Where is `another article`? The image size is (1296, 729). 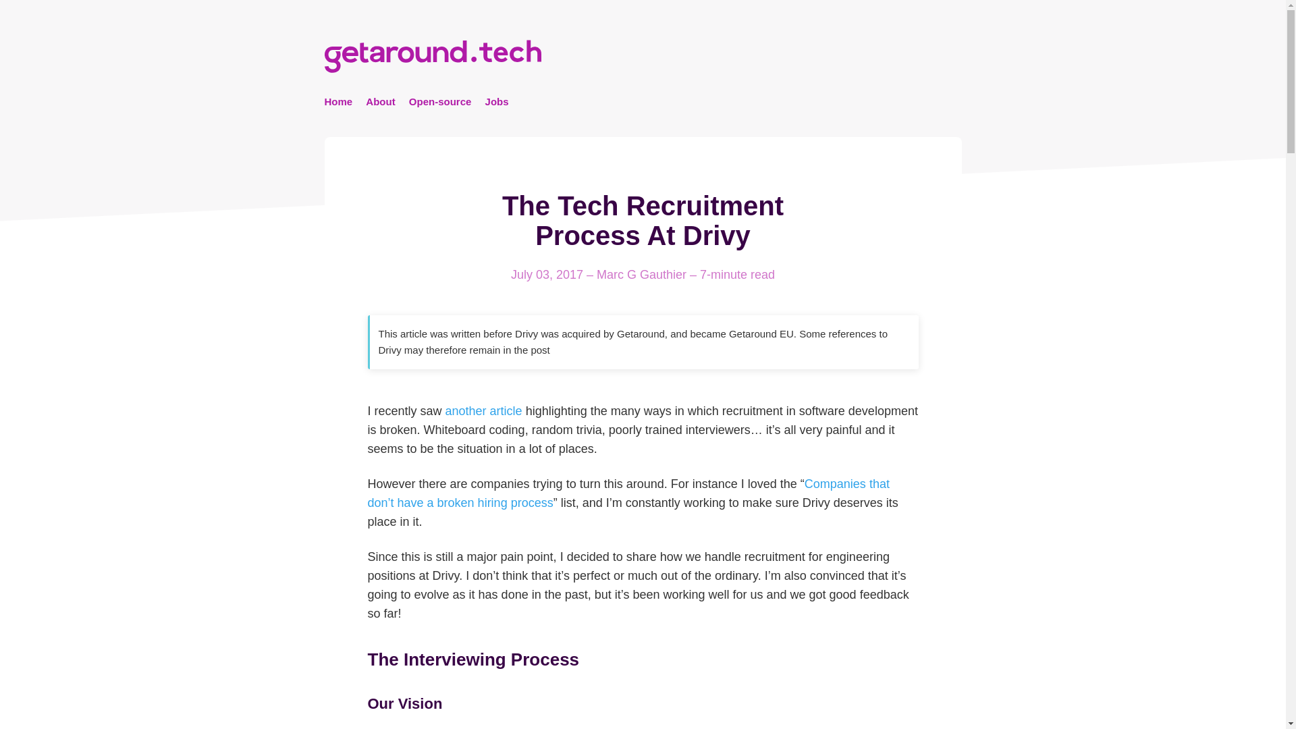
another article is located at coordinates (483, 410).